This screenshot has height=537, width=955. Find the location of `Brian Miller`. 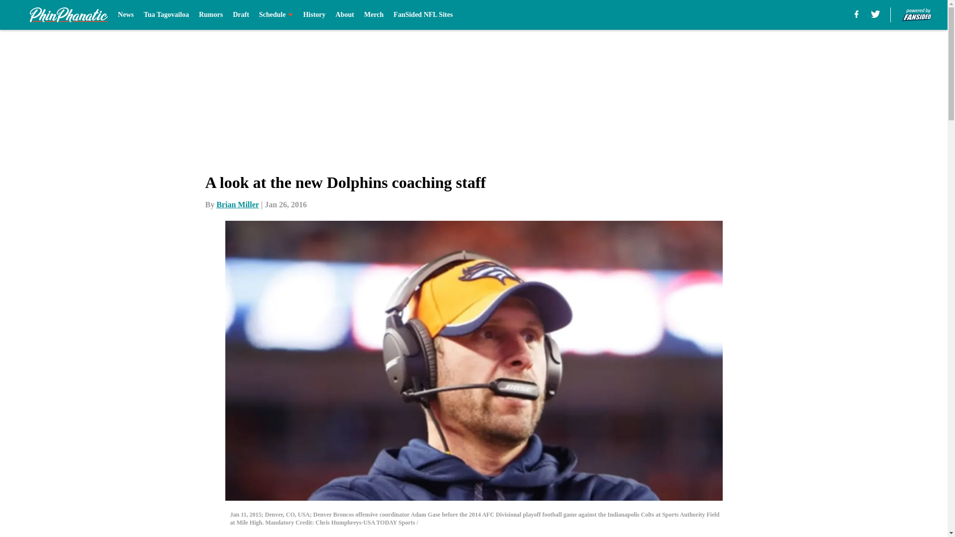

Brian Miller is located at coordinates (238, 204).